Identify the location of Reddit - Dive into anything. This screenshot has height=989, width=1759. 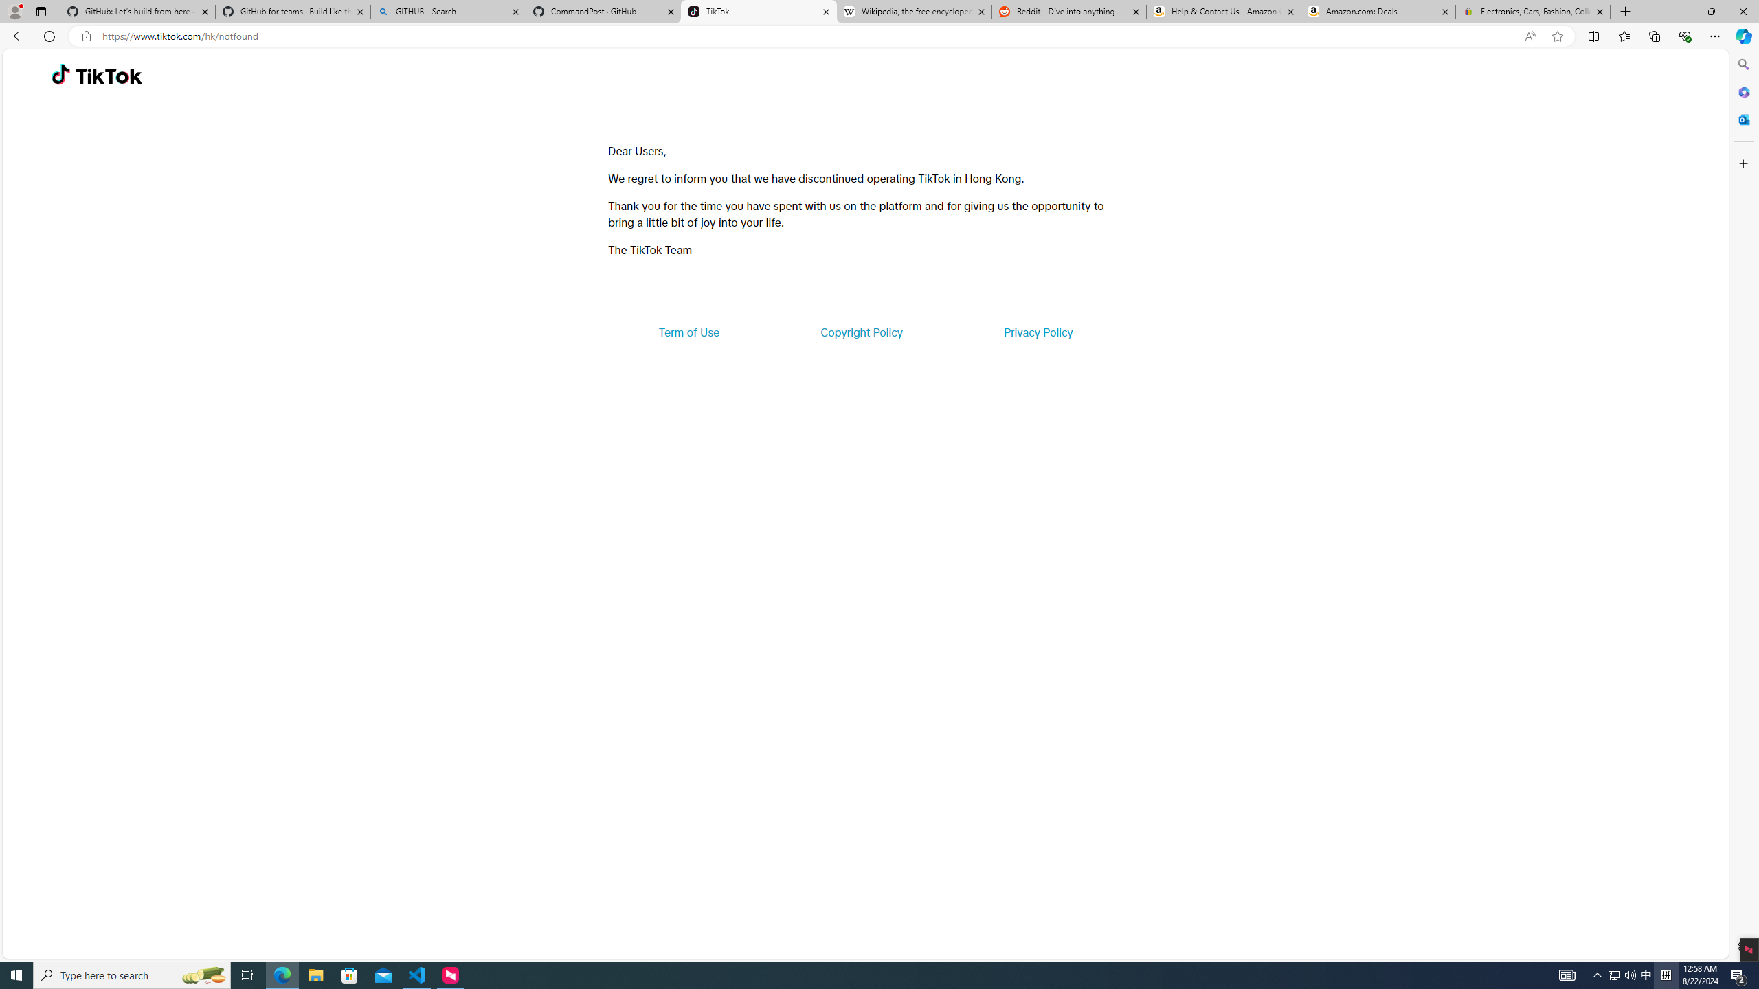
(1069, 12).